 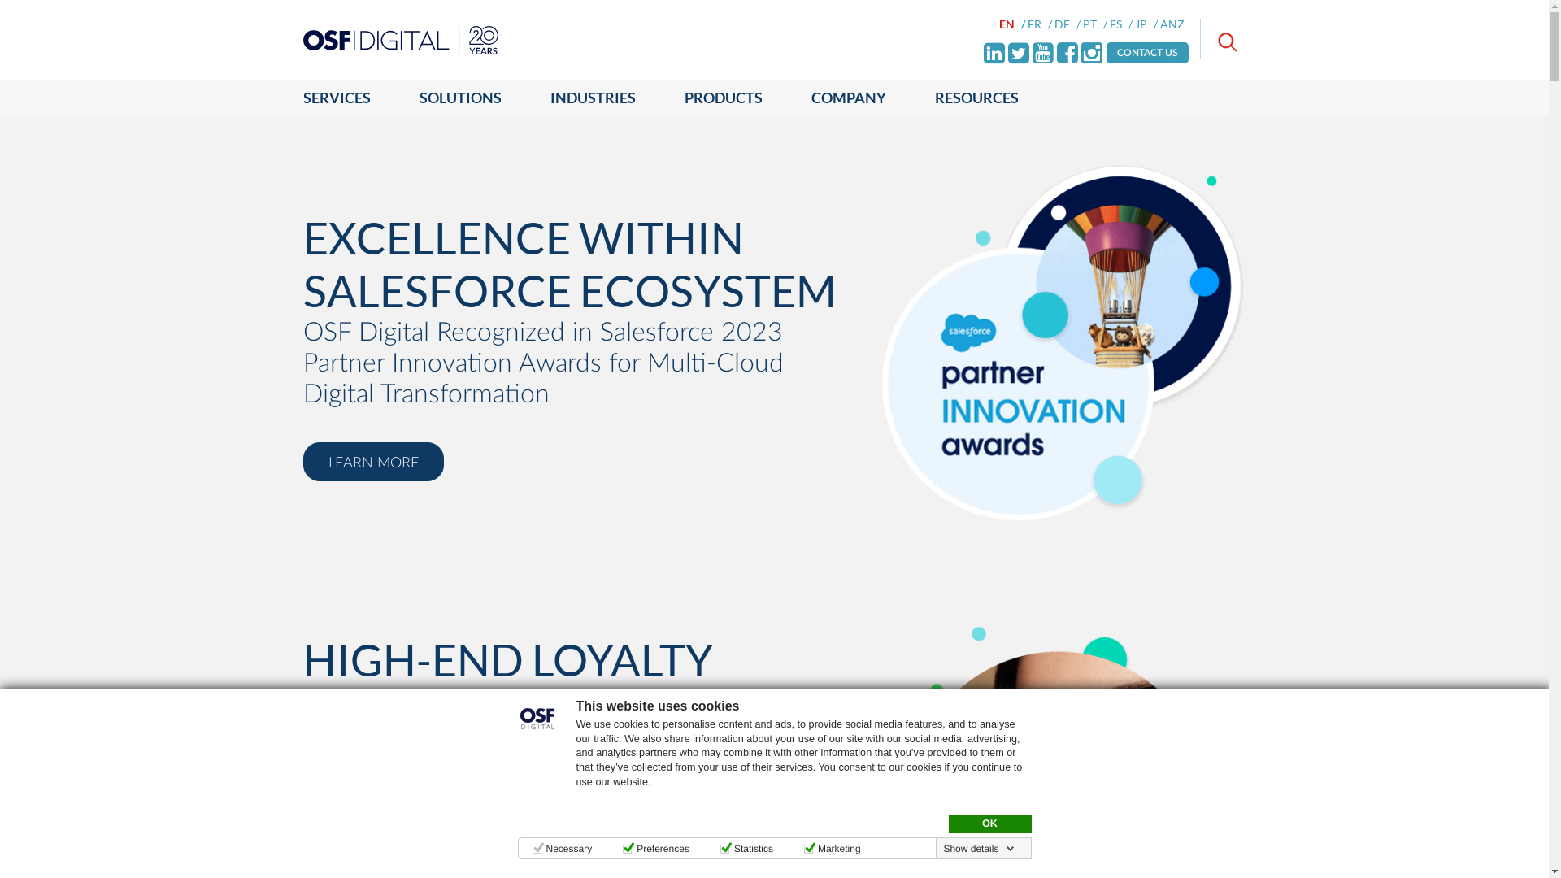 I want to click on ANZ, so click(x=1174, y=24).